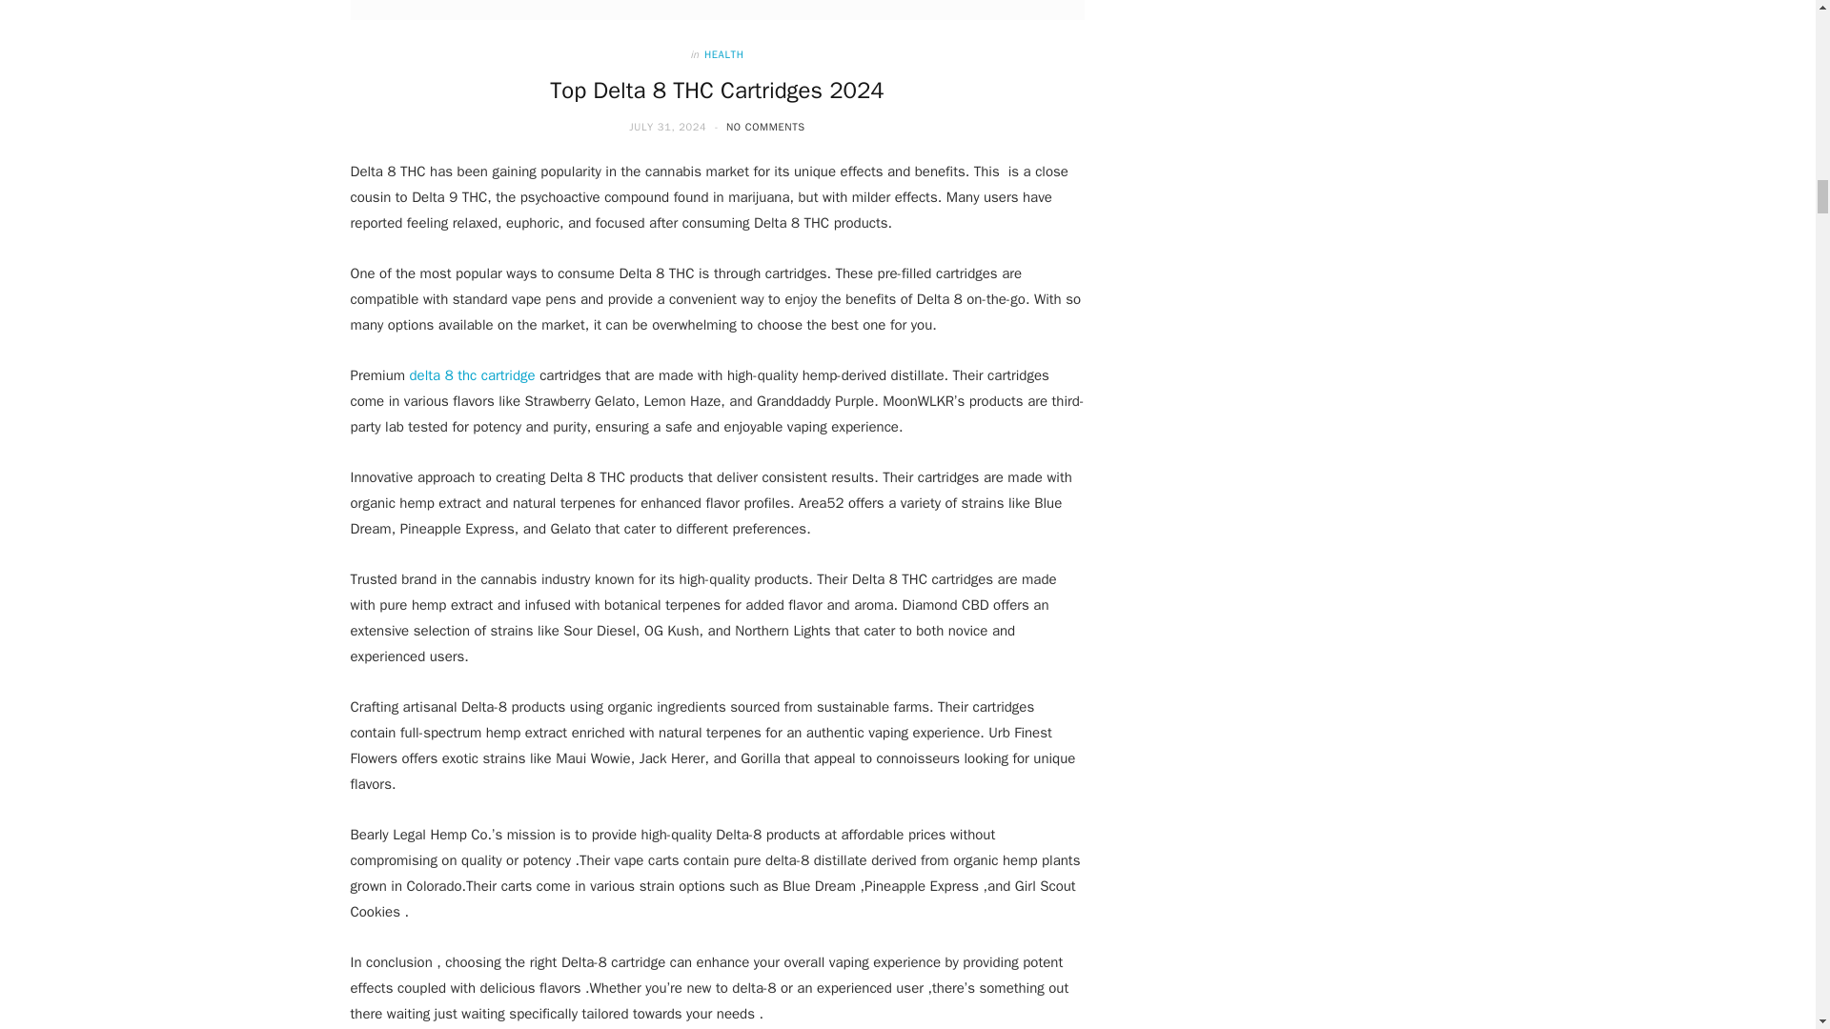  What do you see at coordinates (724, 53) in the screenshot?
I see `HEALTH` at bounding box center [724, 53].